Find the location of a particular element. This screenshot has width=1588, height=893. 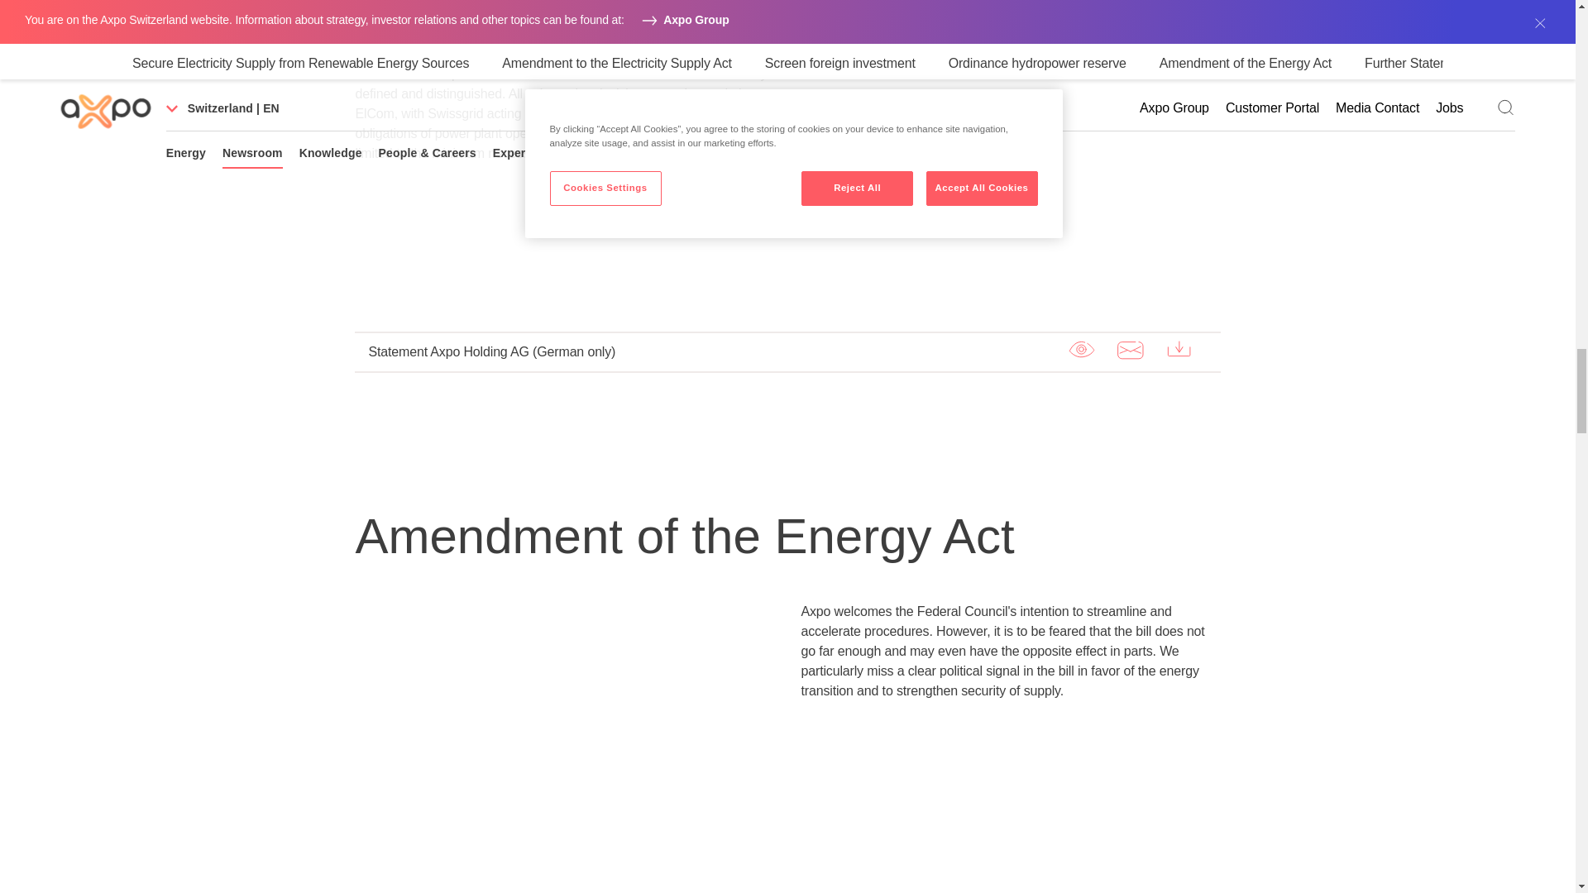

Send email is located at coordinates (1130, 350).